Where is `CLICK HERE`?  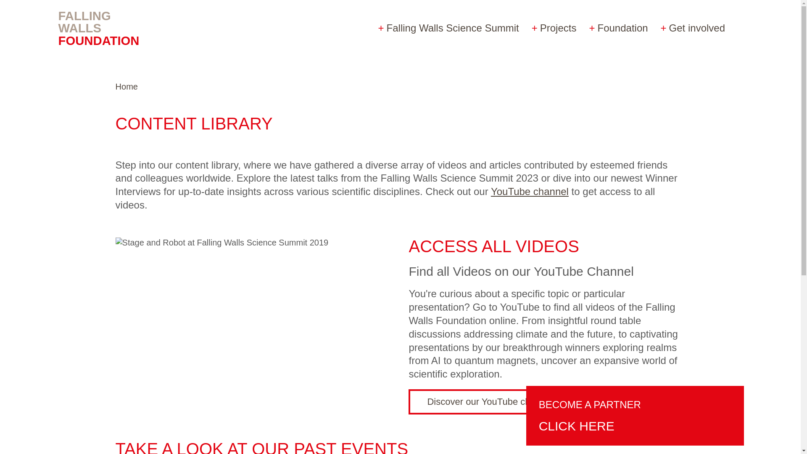 CLICK HERE is located at coordinates (592, 427).